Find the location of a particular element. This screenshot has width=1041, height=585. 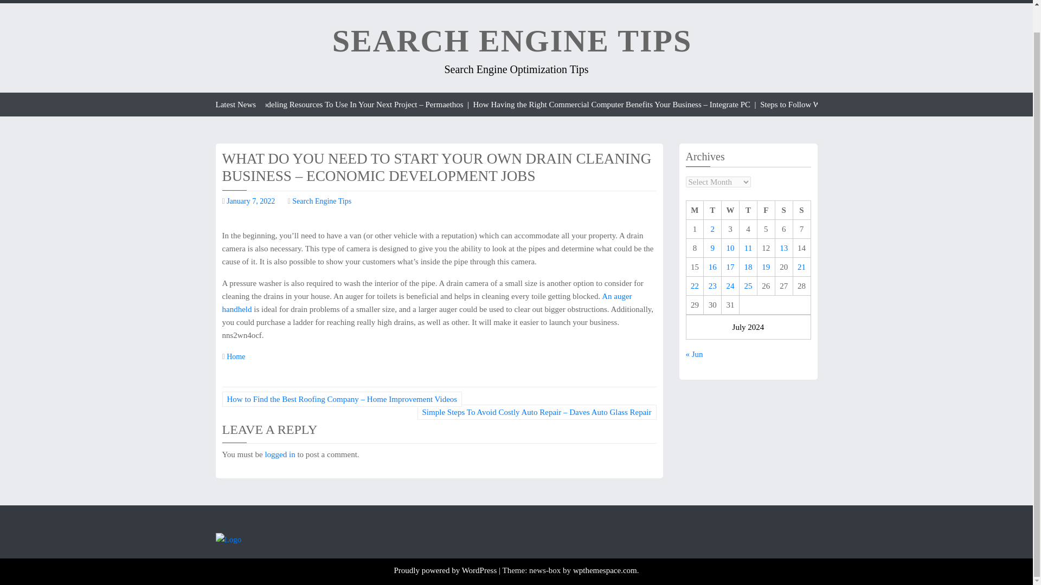

11 is located at coordinates (748, 248).